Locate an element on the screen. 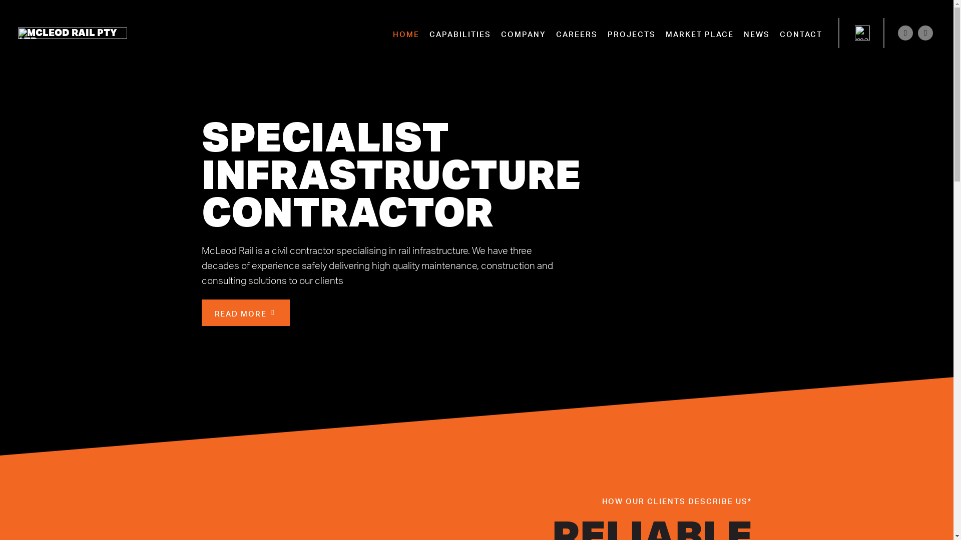  HOME is located at coordinates (406, 33).